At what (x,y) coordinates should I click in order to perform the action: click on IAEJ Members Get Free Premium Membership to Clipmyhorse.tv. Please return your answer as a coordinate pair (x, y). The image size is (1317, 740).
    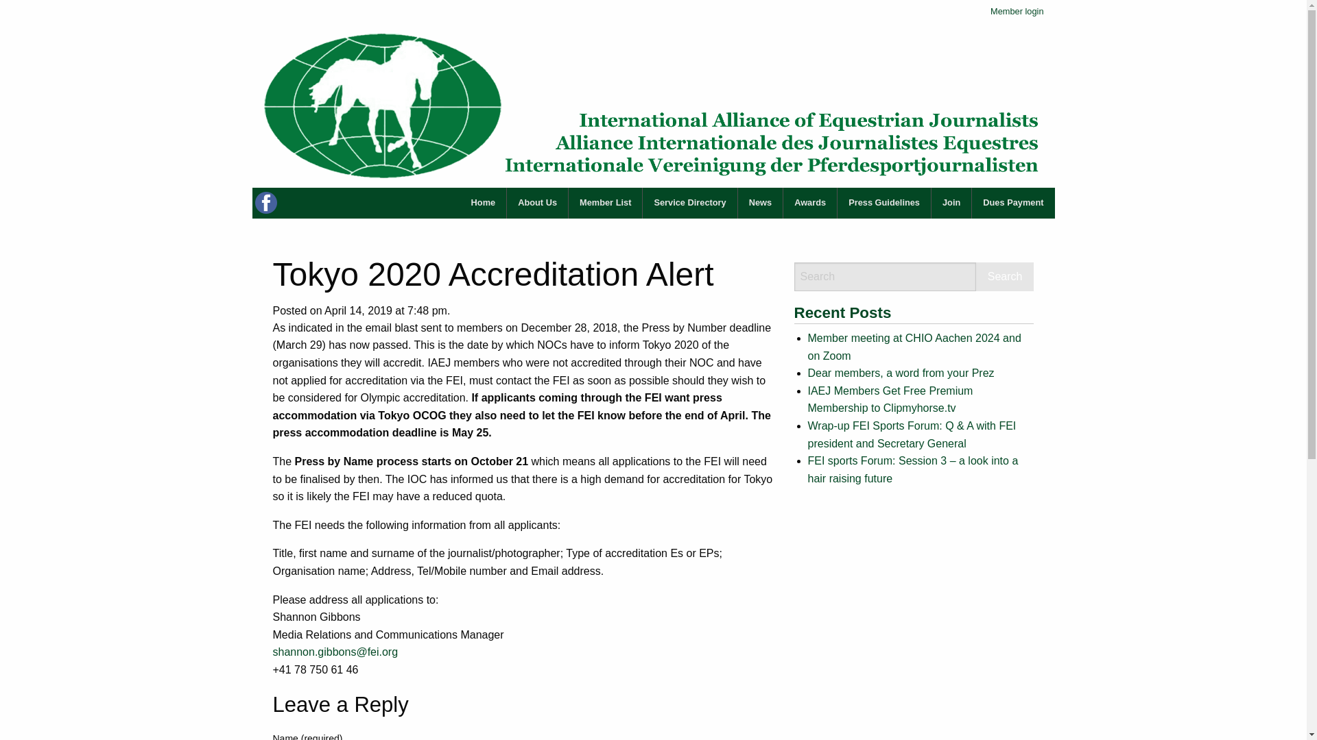
    Looking at the image, I should click on (890, 399).